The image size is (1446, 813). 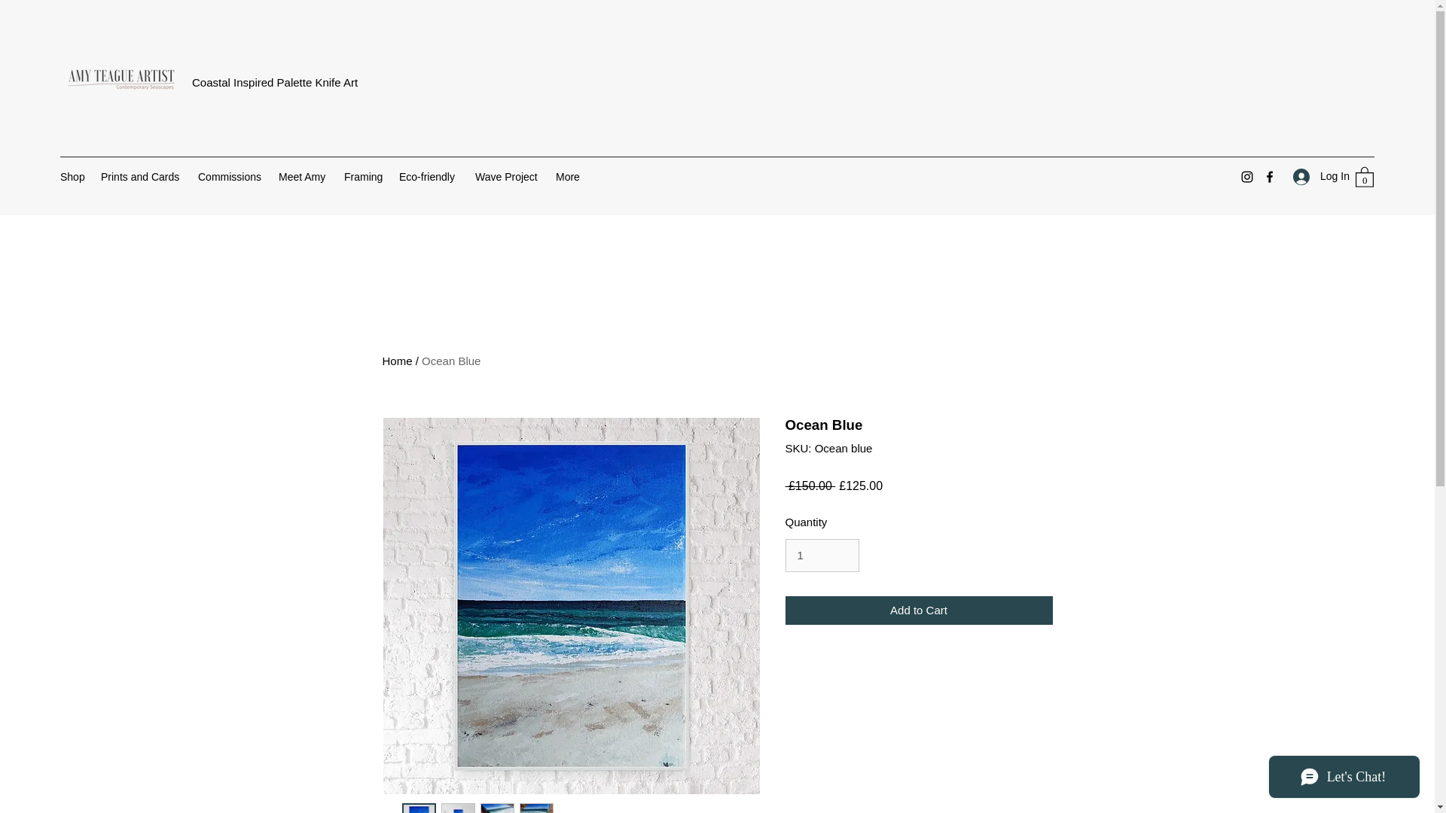 What do you see at coordinates (398, 361) in the screenshot?
I see `Home` at bounding box center [398, 361].